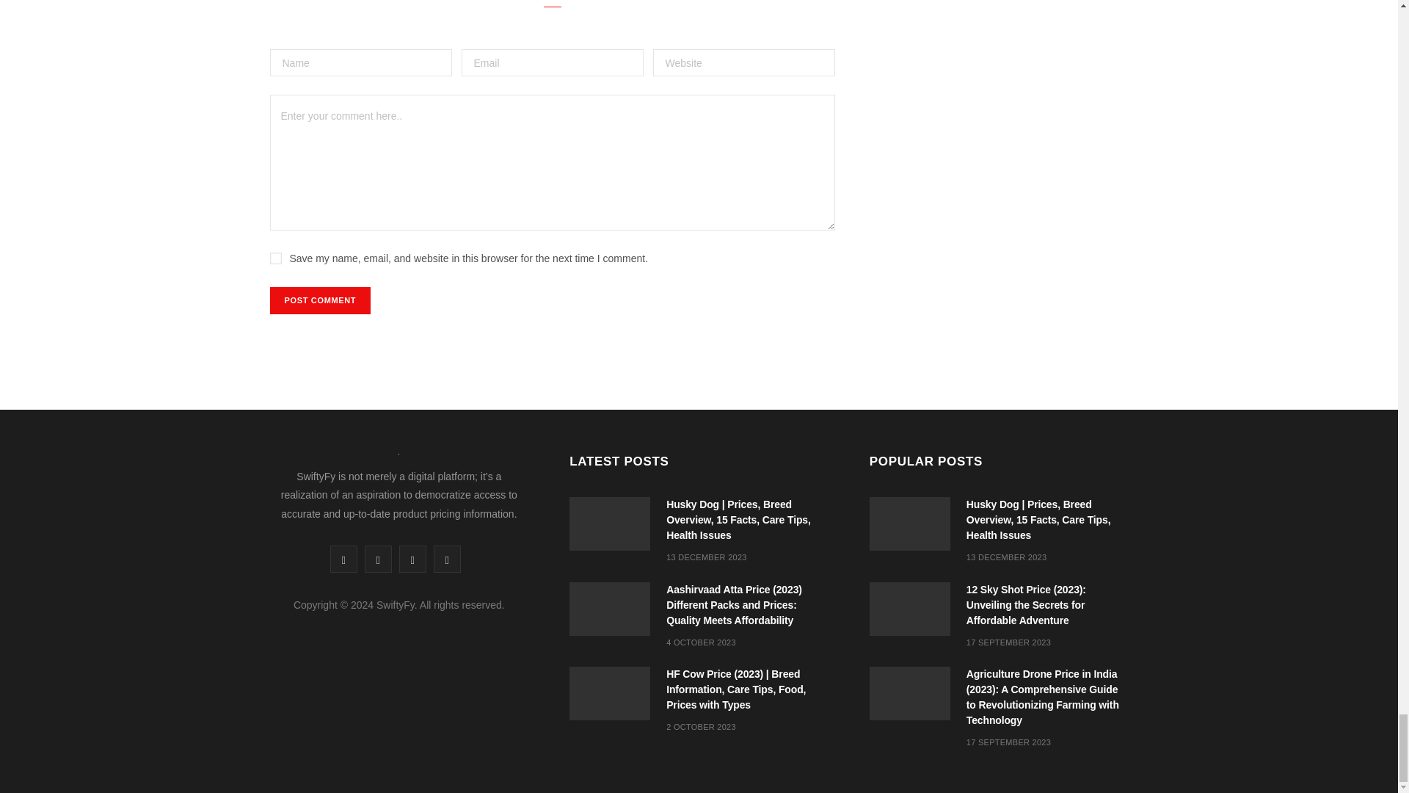 The image size is (1409, 793). Describe the element at coordinates (276, 258) in the screenshot. I see `yes` at that location.